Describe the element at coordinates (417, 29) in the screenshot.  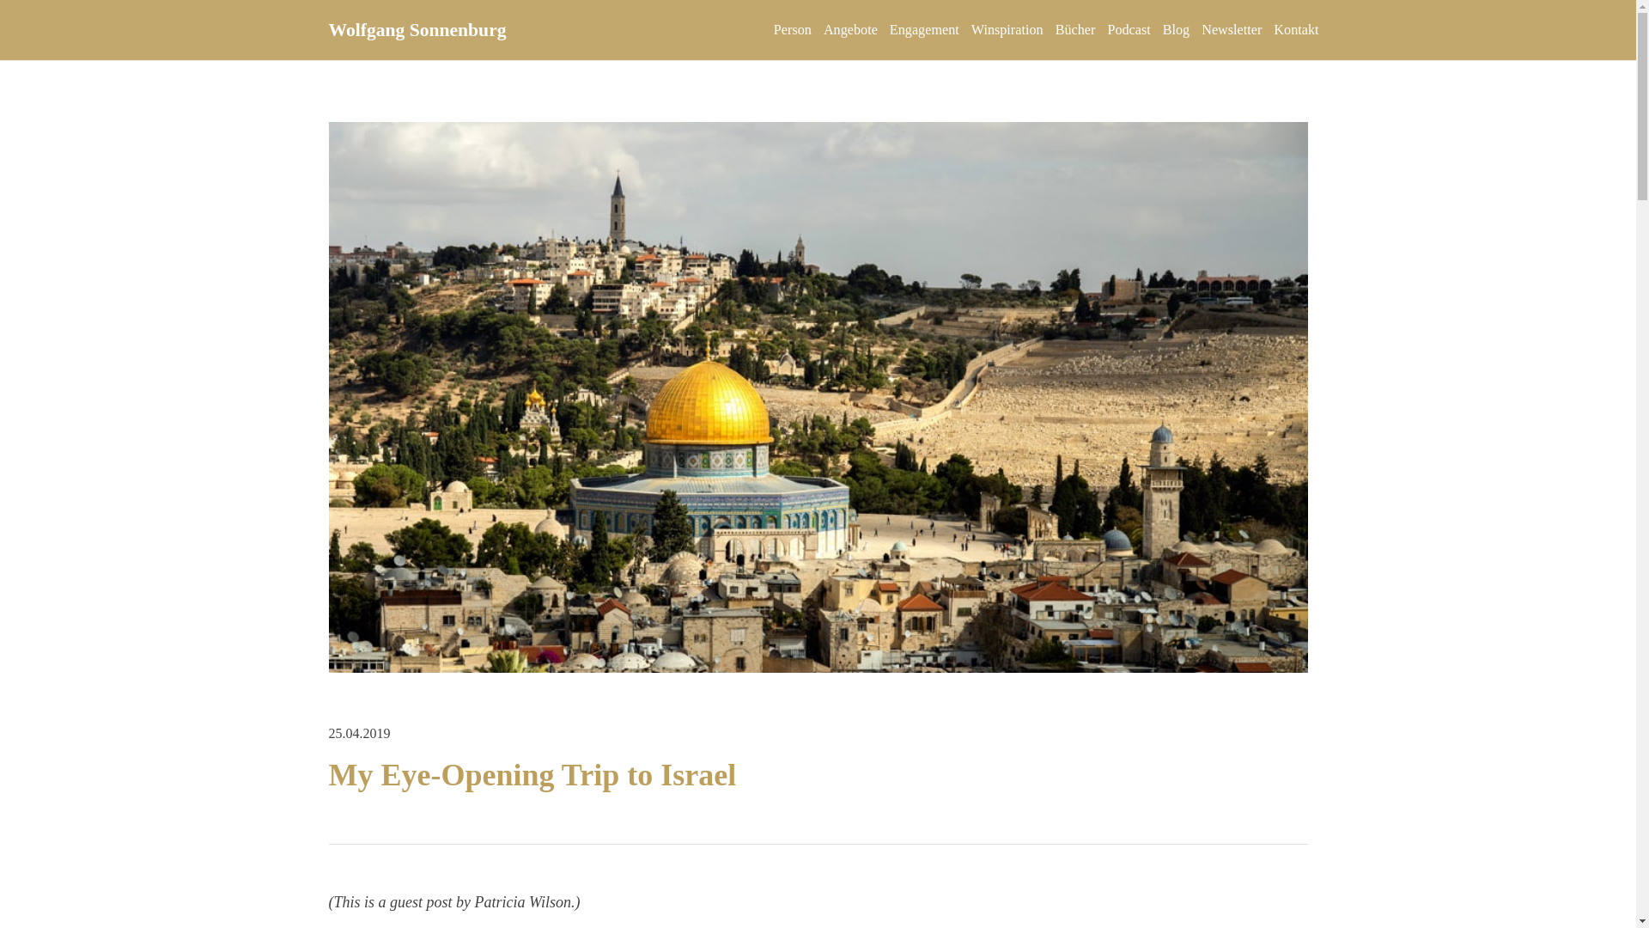
I see `Wolfgang Sonnenburg` at that location.